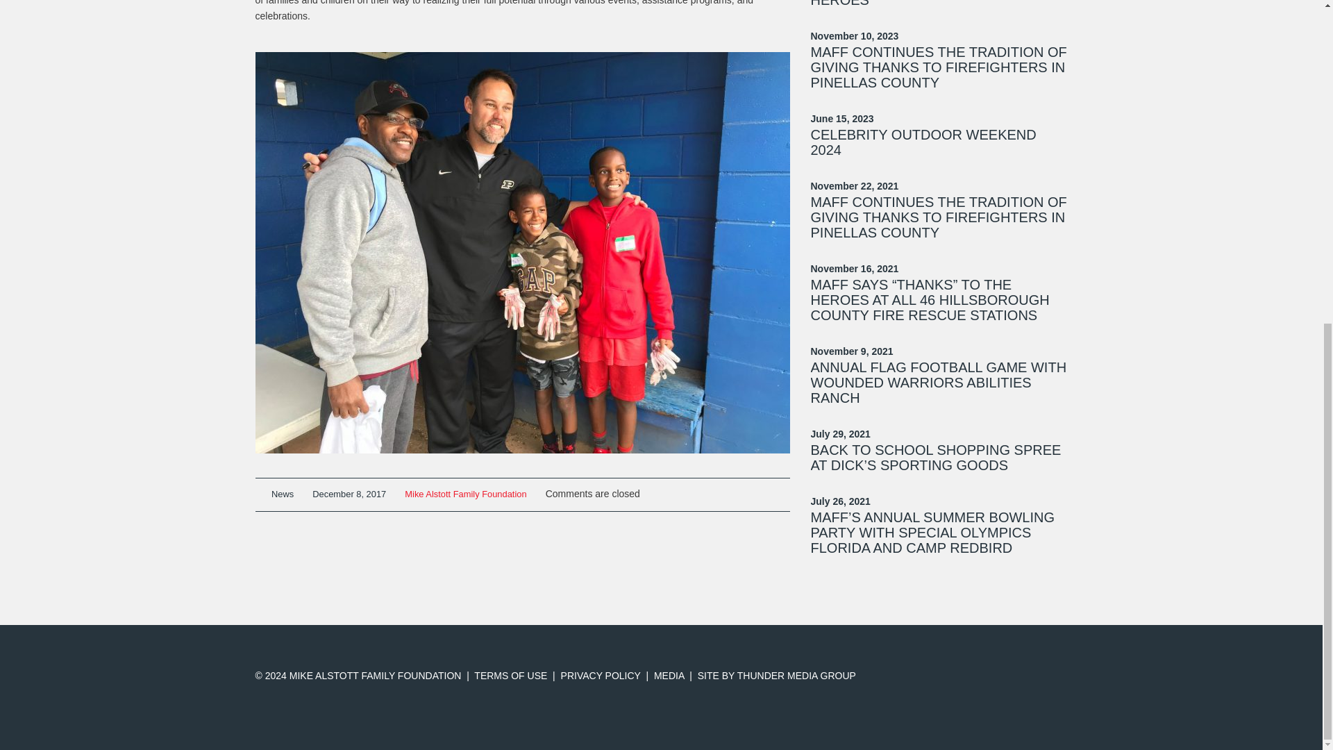  Describe the element at coordinates (923, 142) in the screenshot. I see `Celebrity Outdoor Weekend 2024` at that location.